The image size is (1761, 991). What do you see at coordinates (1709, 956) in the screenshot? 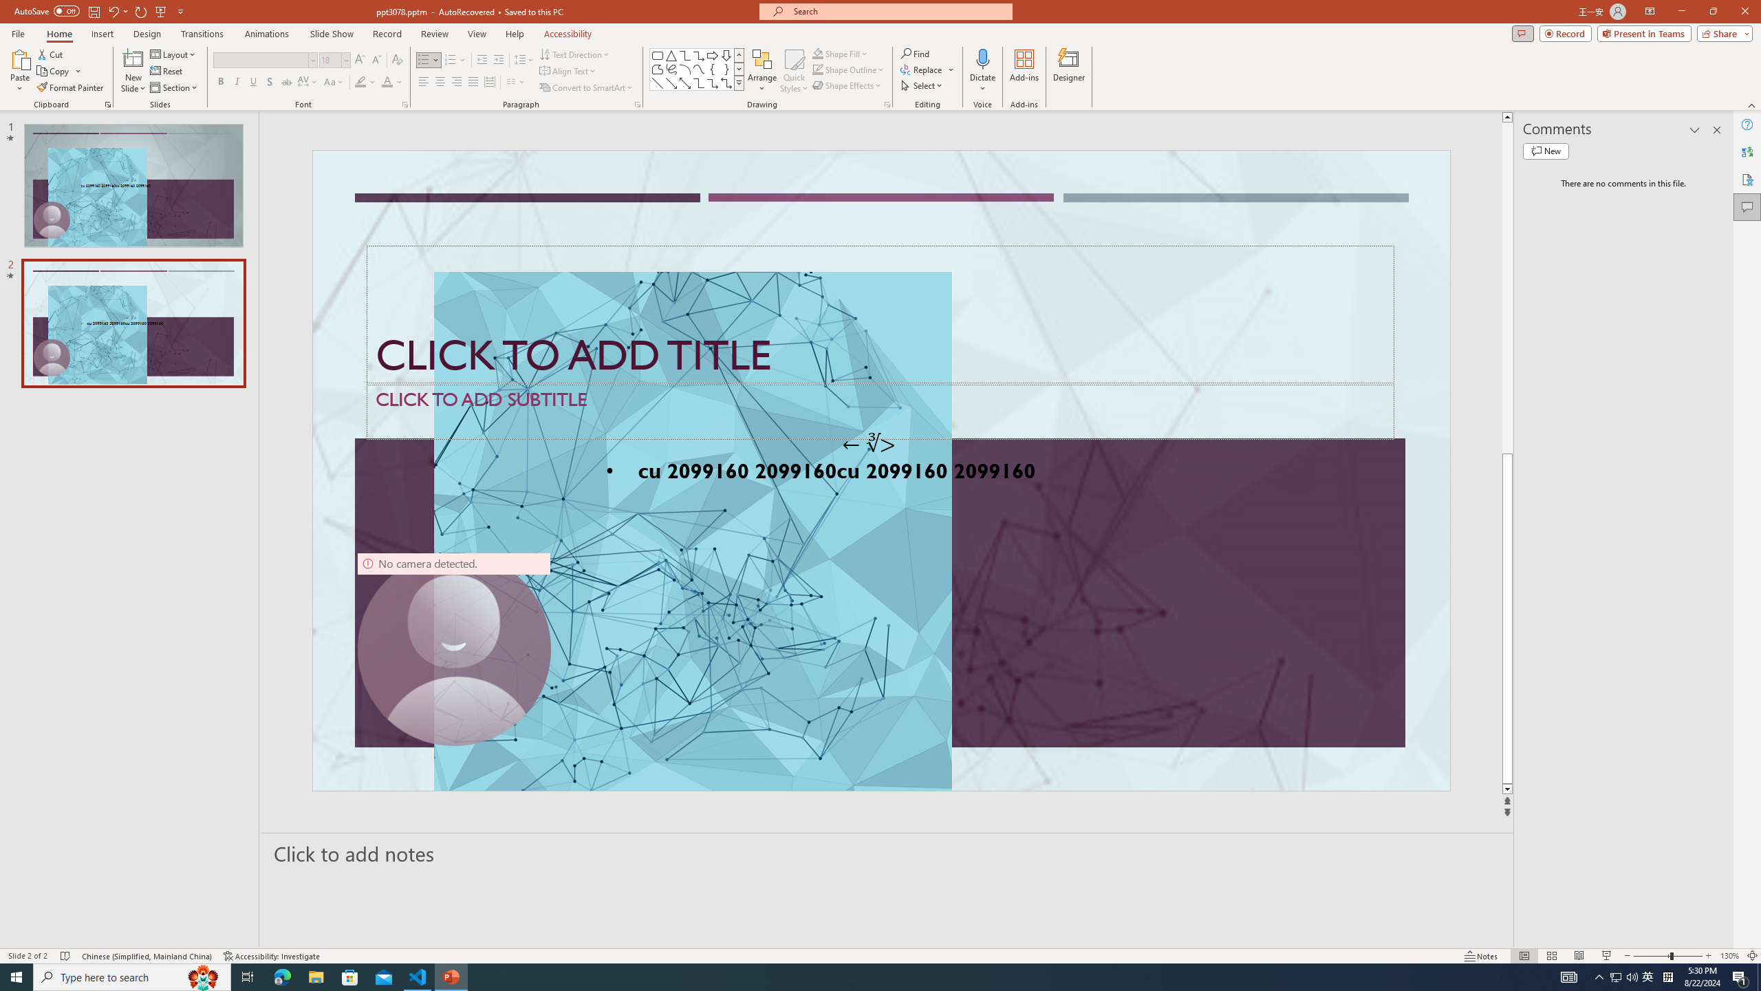
I see `Zoom In` at bounding box center [1709, 956].